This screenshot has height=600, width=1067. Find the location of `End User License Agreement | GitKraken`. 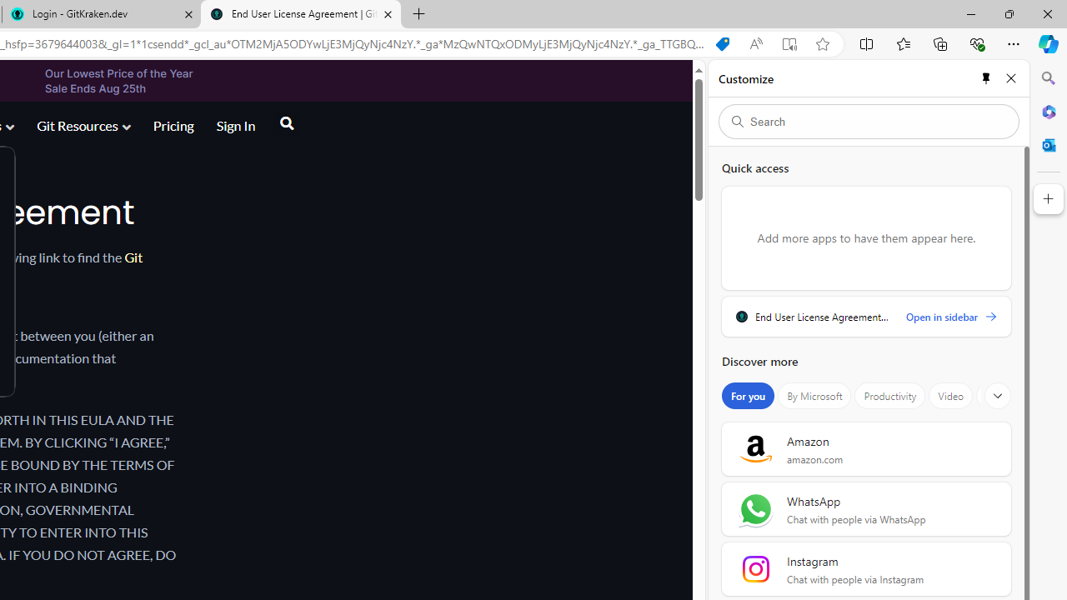

End User License Agreement | GitKraken is located at coordinates (300, 15).